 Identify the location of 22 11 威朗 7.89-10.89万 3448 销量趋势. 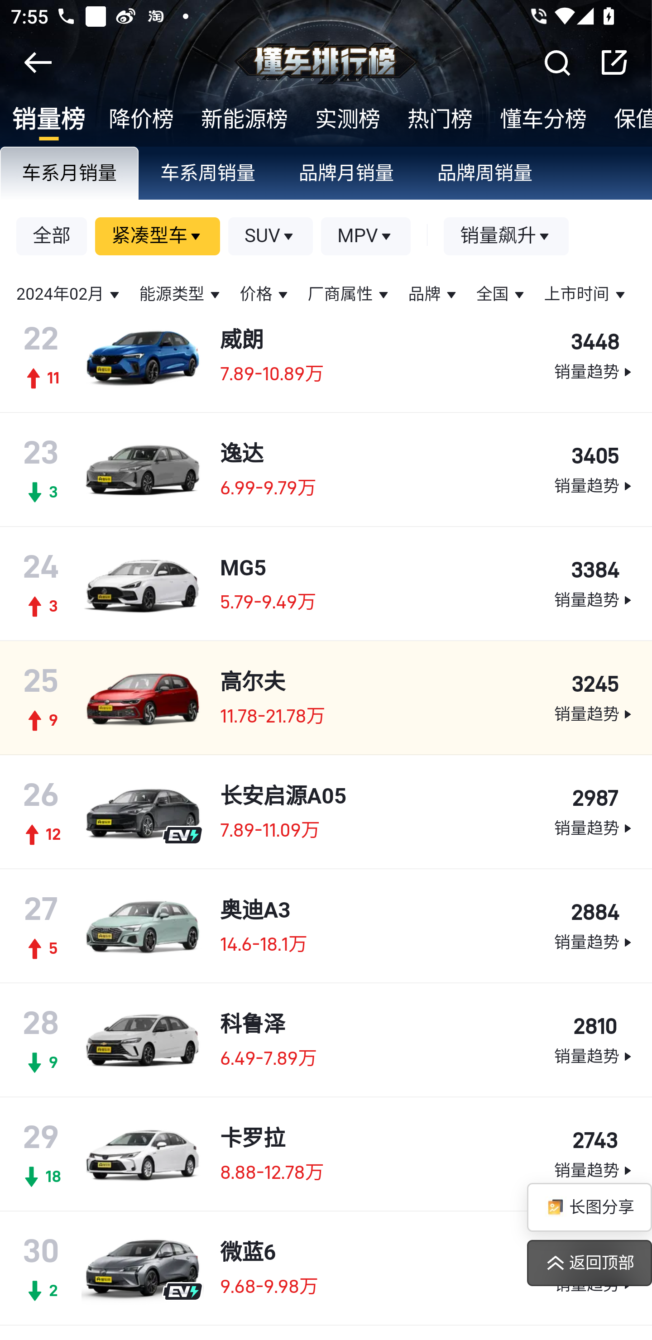
(326, 355).